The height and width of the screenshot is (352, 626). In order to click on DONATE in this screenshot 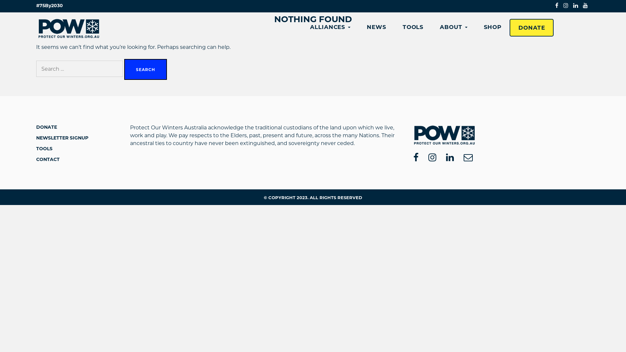, I will do `click(47, 127)`.